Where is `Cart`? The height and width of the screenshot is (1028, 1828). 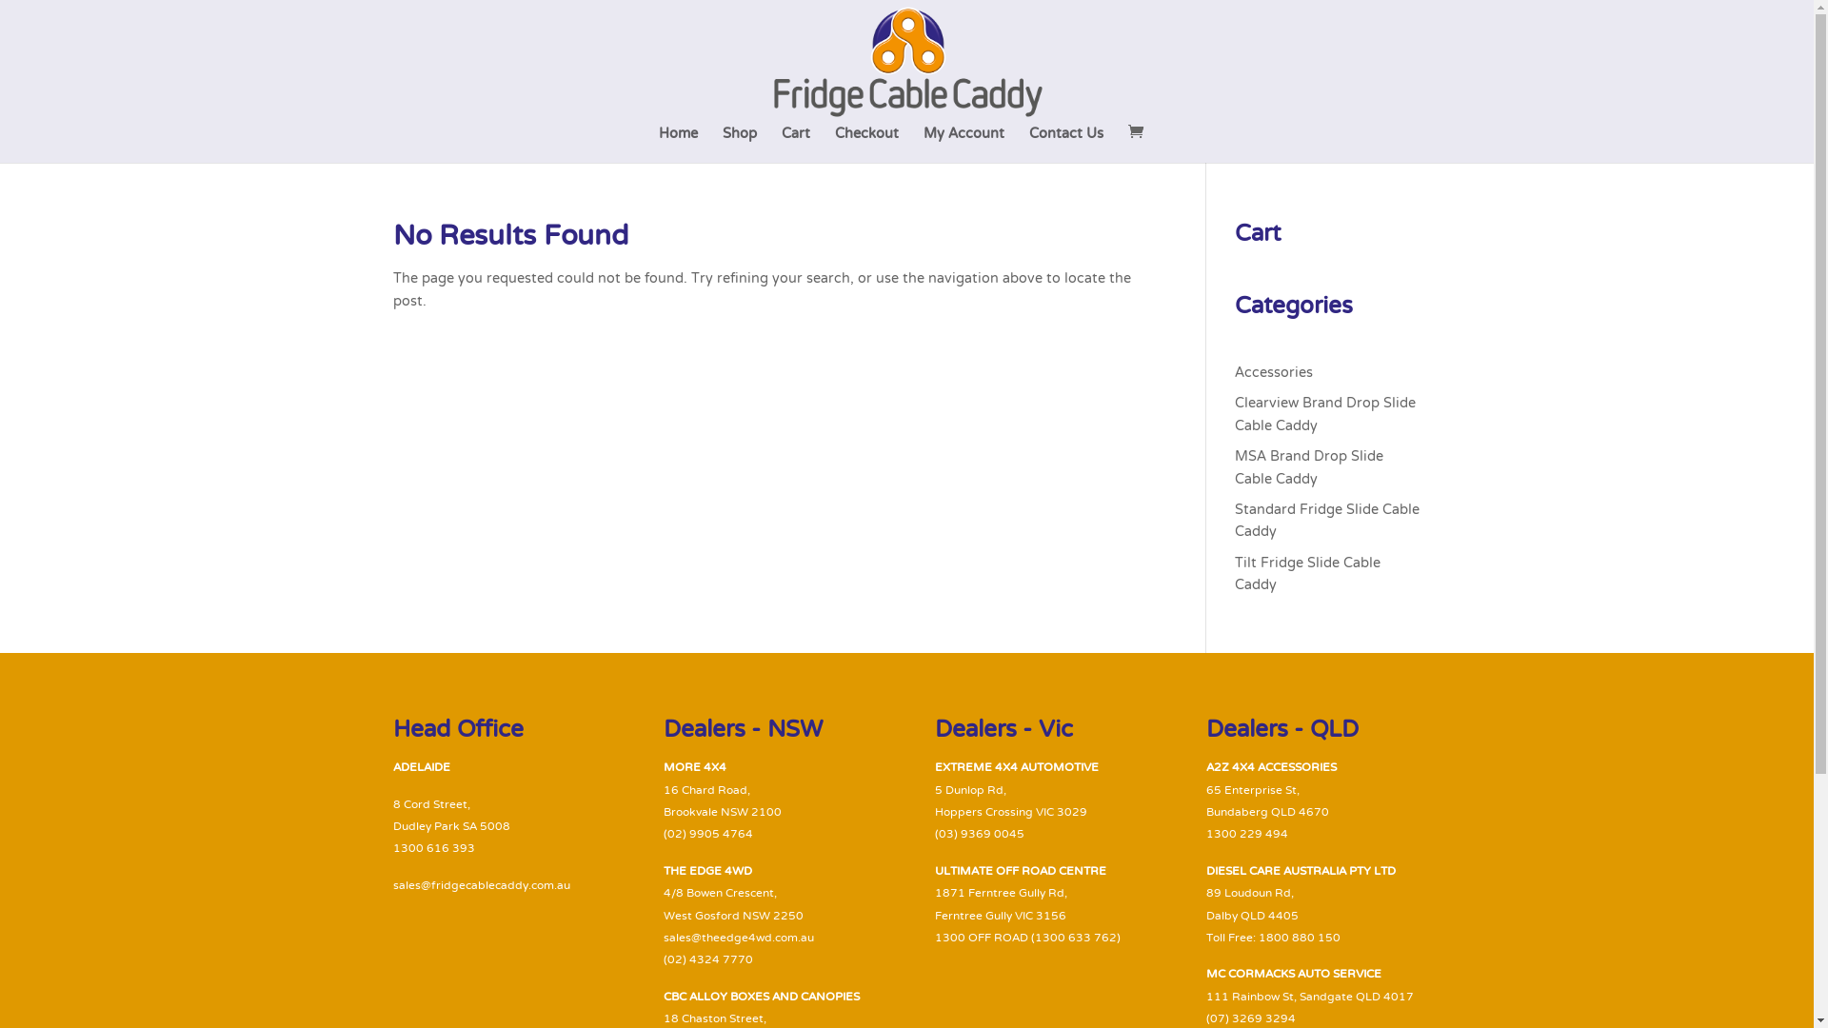 Cart is located at coordinates (796, 145).